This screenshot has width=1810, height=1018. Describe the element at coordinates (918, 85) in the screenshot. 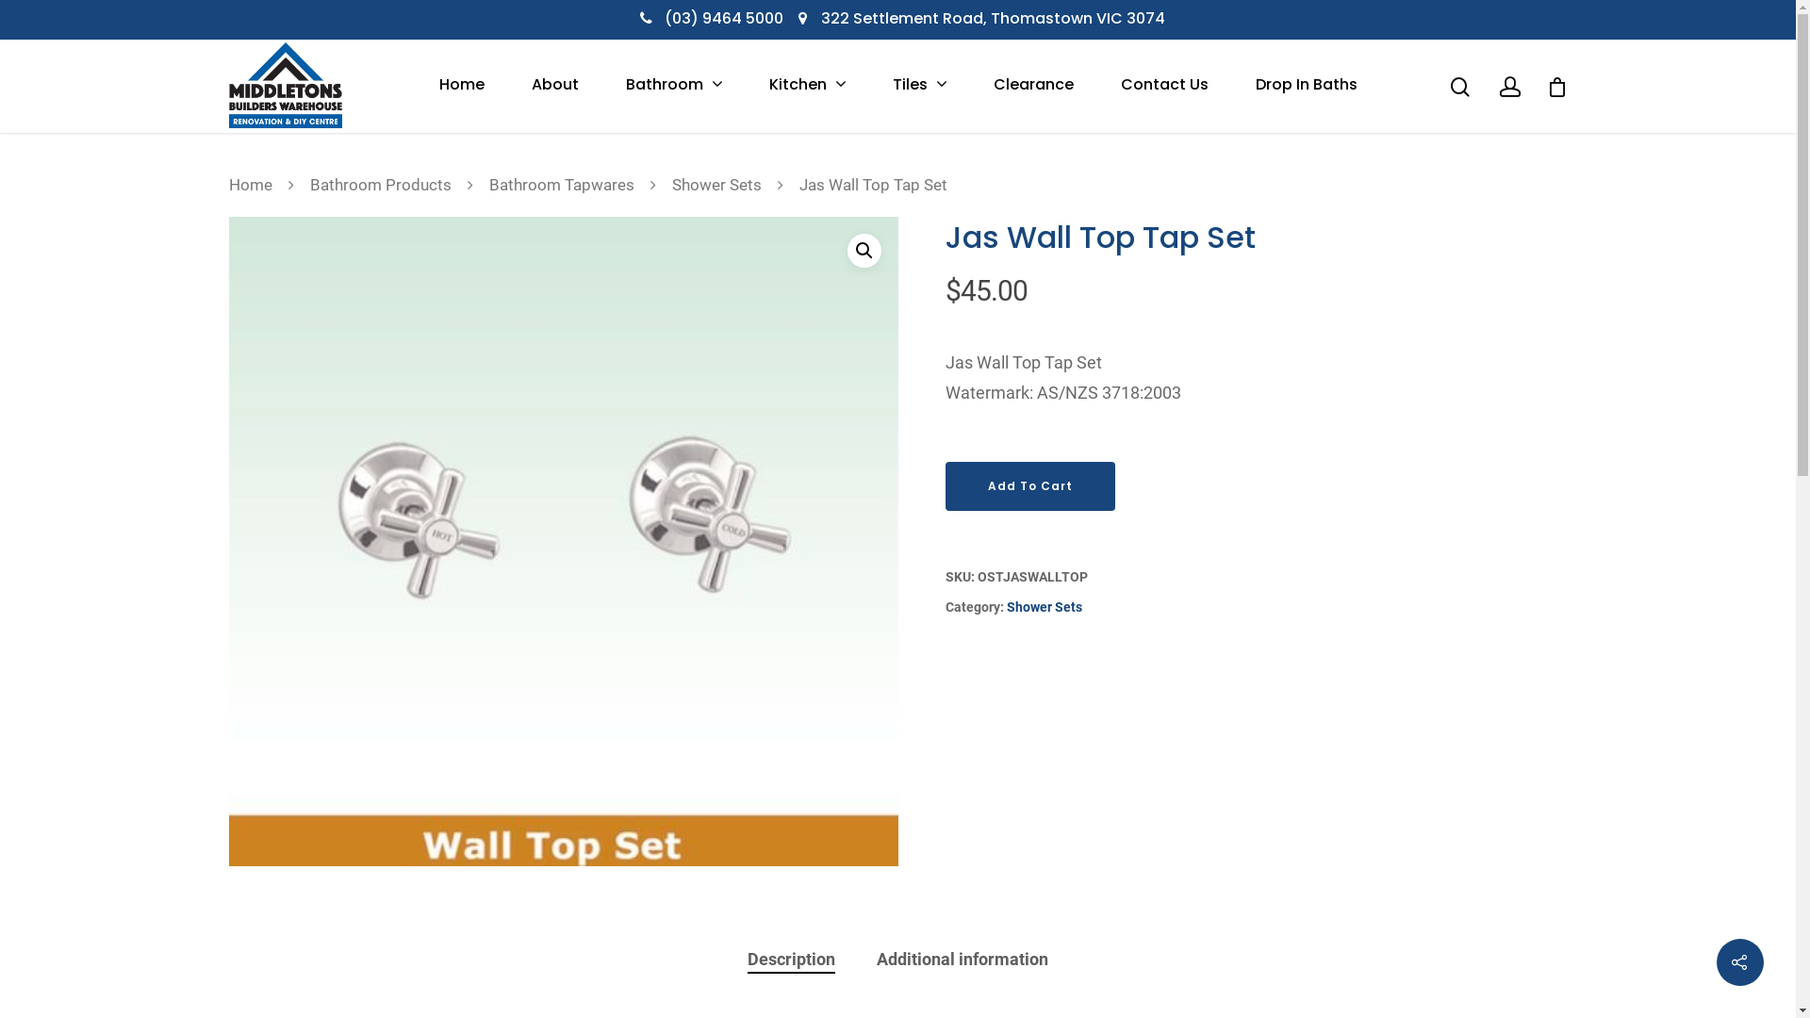

I see `Tiles` at that location.